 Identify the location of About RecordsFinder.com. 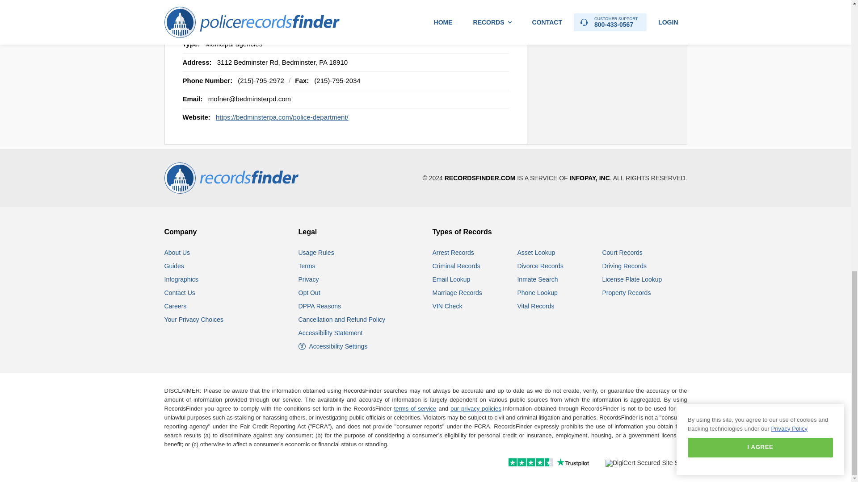
(177, 253).